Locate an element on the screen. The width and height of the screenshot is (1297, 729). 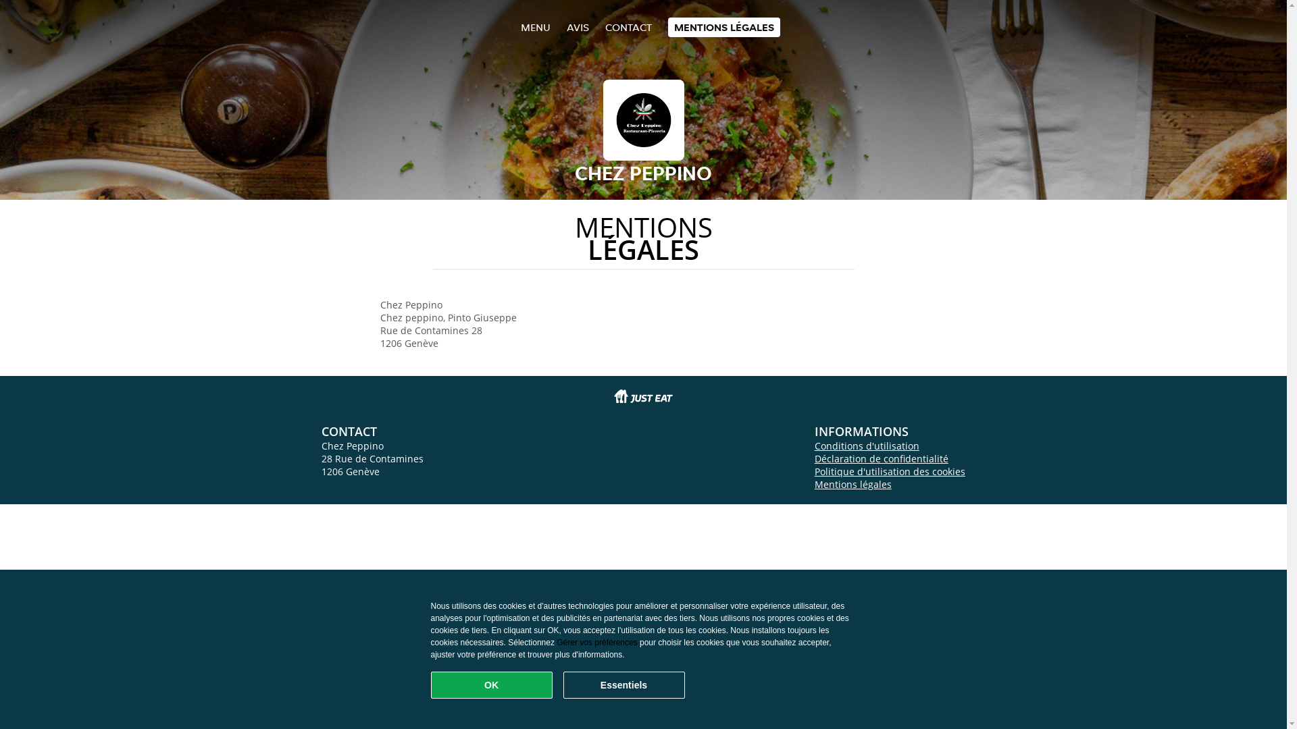
Politique d'utilisation des cookies is located at coordinates (890, 471).